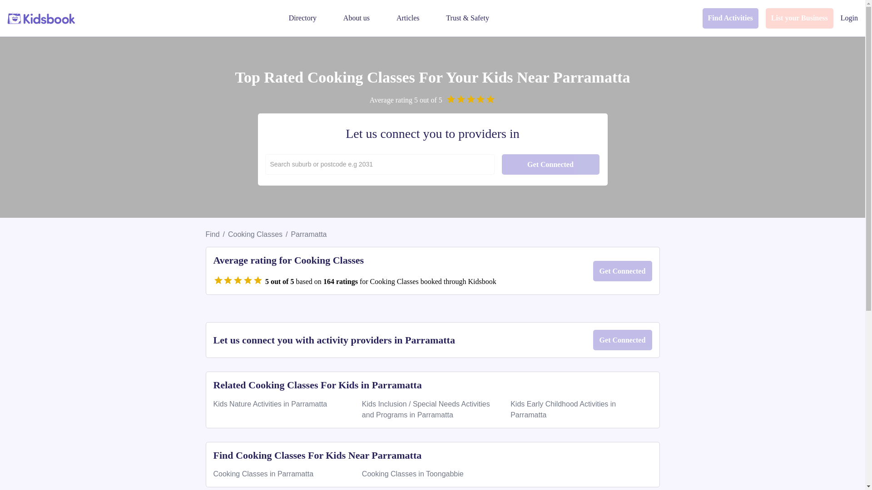  Describe the element at coordinates (412, 474) in the screenshot. I see `Cooking Classes in Toongabbie` at that location.